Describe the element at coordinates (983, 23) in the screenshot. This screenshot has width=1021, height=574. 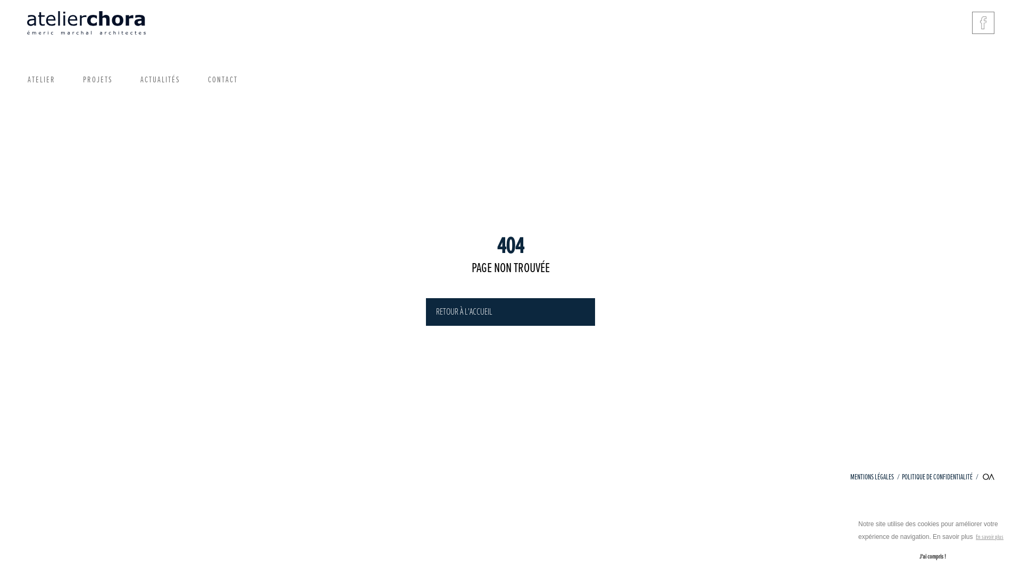
I see `Vers la page Facebook` at that location.